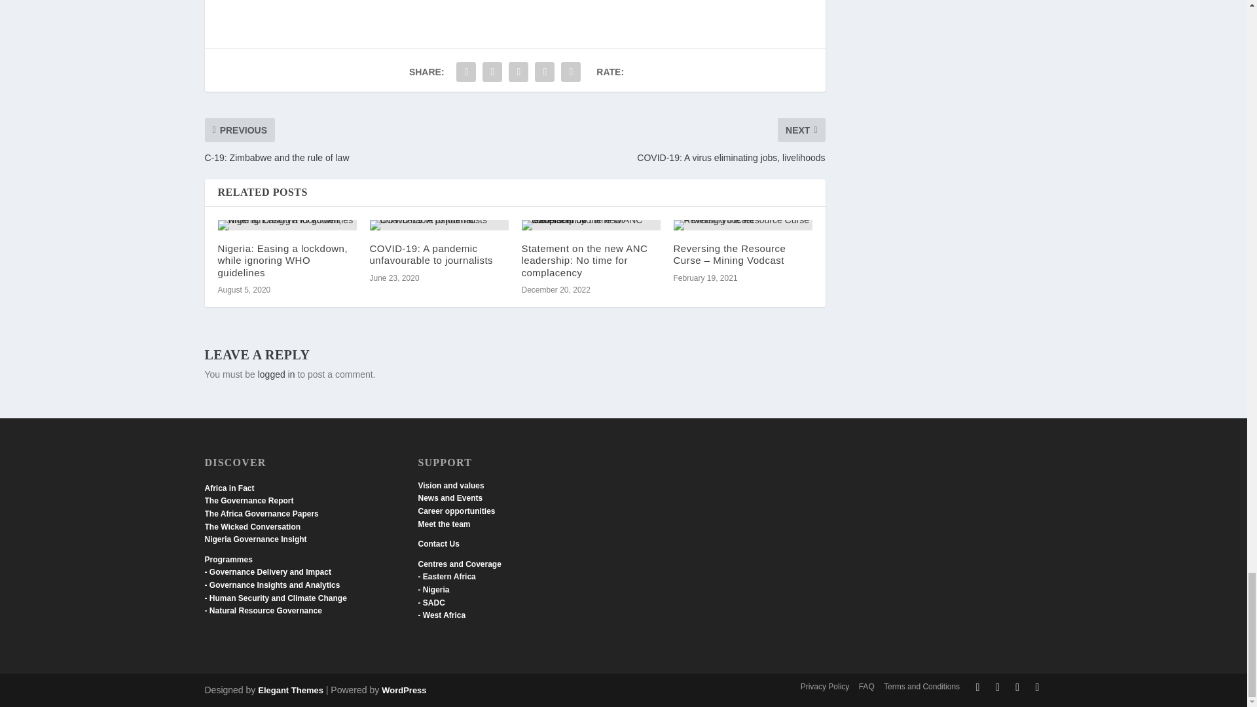 The height and width of the screenshot is (707, 1257). What do you see at coordinates (465, 71) in the screenshot?
I see `Share "C-19: Ethiopia and the rule of law" via Facebook` at bounding box center [465, 71].